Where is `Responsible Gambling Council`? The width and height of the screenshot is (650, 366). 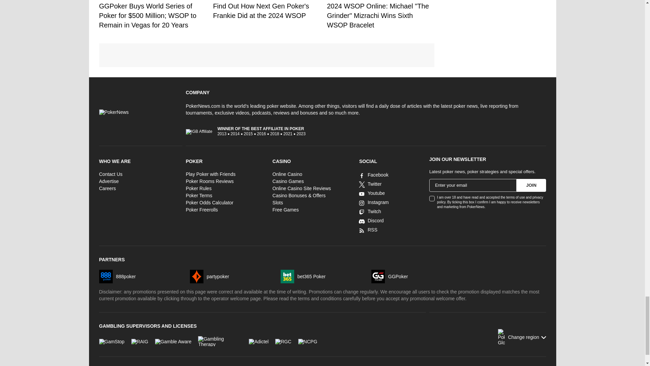
Responsible Gambling Council is located at coordinates (283, 341).